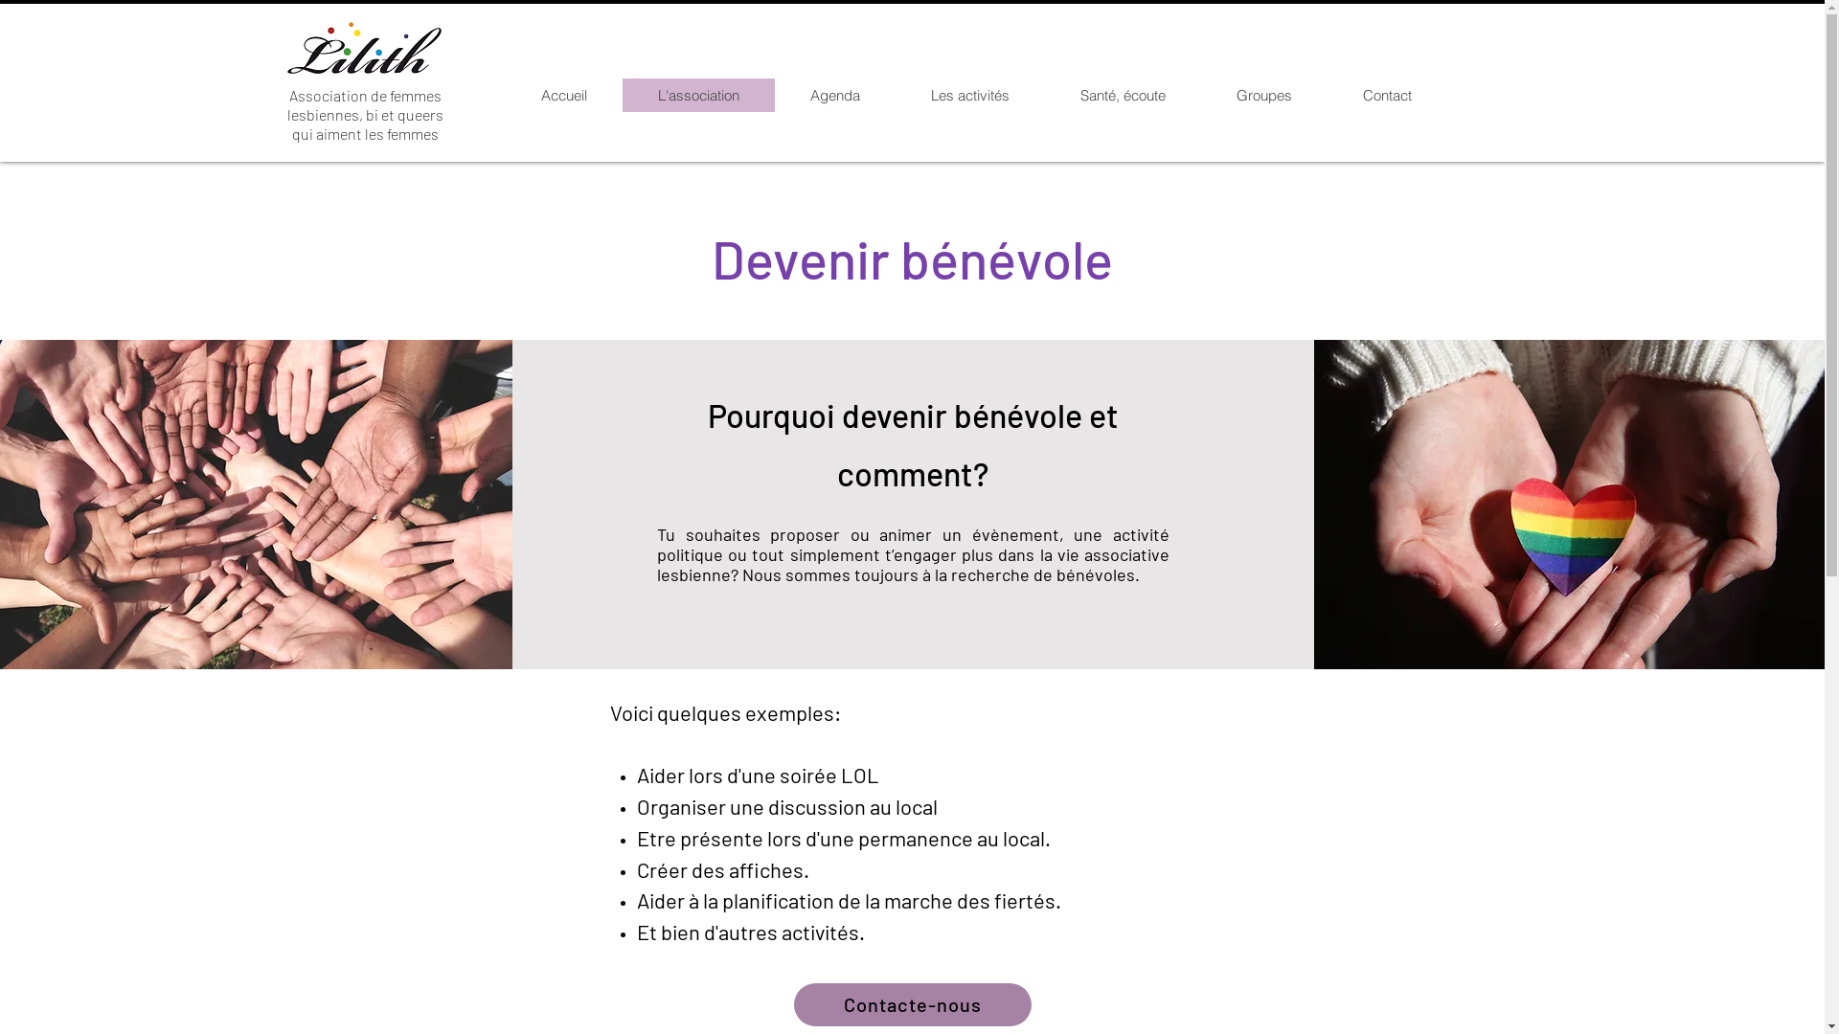 This screenshot has width=1839, height=1034. What do you see at coordinates (564, 96) in the screenshot?
I see `Accueil` at bounding box center [564, 96].